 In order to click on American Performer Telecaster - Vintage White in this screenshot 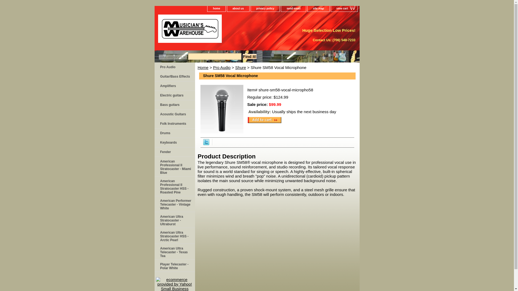, I will do `click(174, 204)`.